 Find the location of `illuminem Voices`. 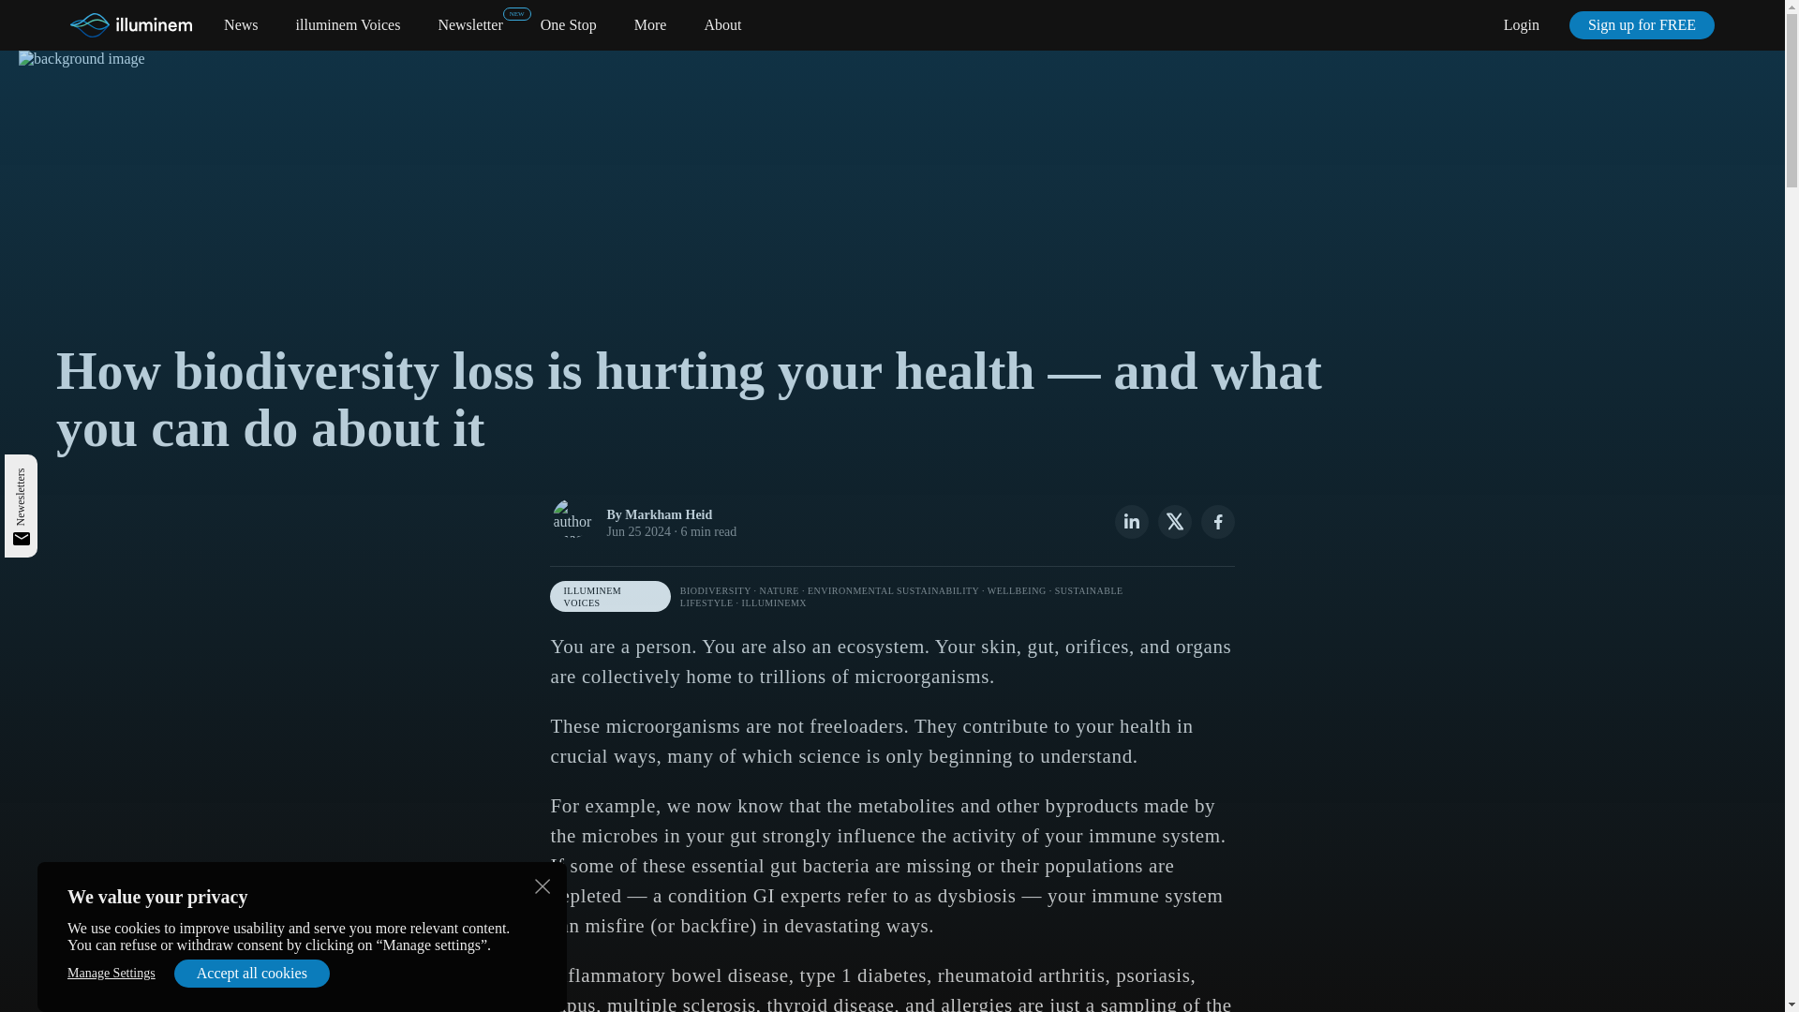

illuminem Voices is located at coordinates (349, 24).